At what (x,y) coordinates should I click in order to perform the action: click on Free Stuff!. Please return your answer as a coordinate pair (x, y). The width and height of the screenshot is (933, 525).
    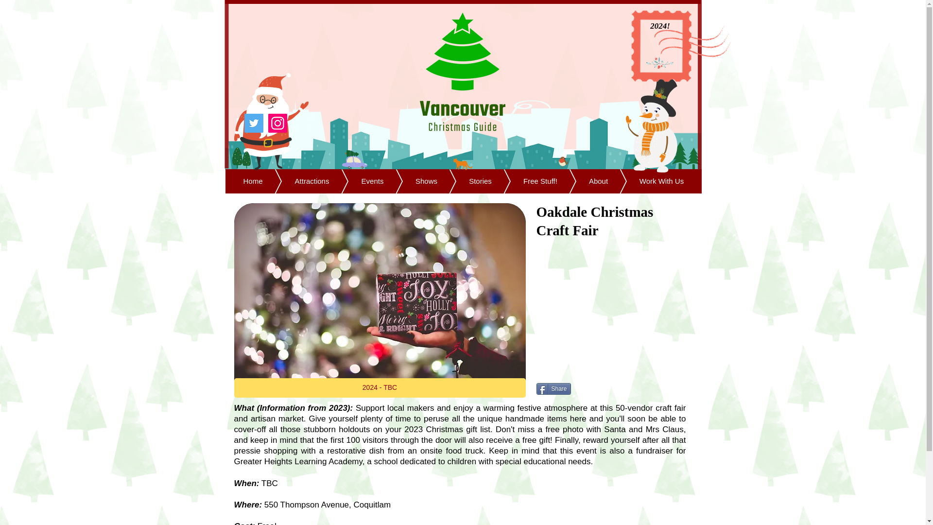
    Looking at the image, I should click on (525, 181).